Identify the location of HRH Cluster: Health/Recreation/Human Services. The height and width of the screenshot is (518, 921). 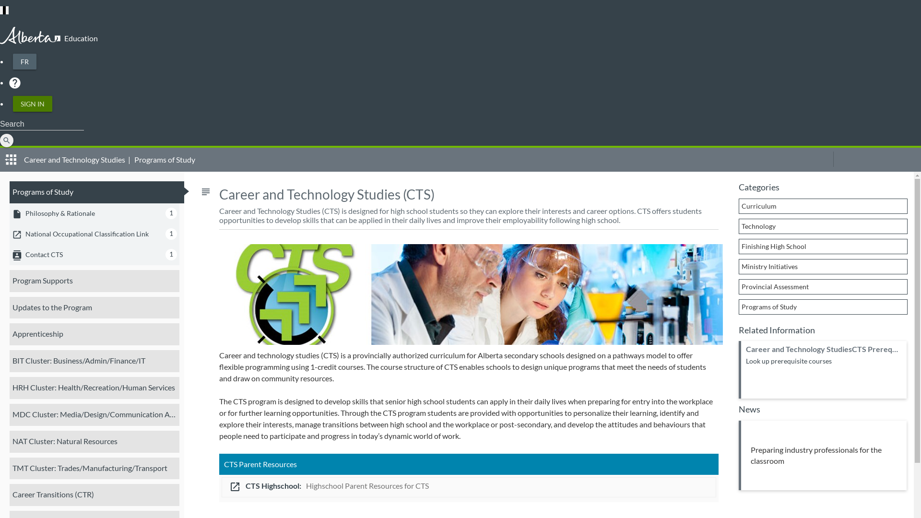
(94, 388).